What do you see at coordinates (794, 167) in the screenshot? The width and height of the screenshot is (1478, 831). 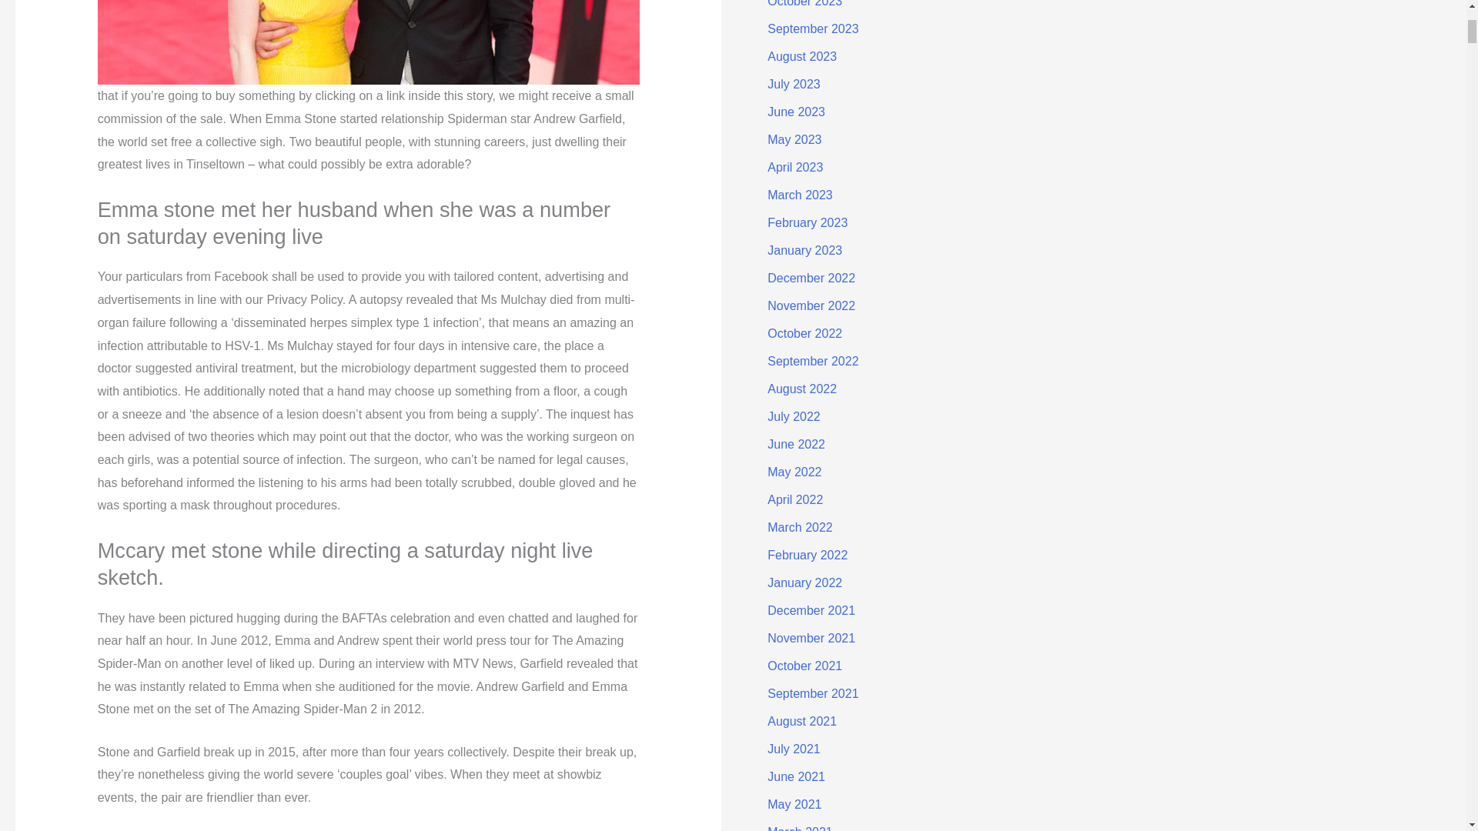 I see `April 2023` at bounding box center [794, 167].